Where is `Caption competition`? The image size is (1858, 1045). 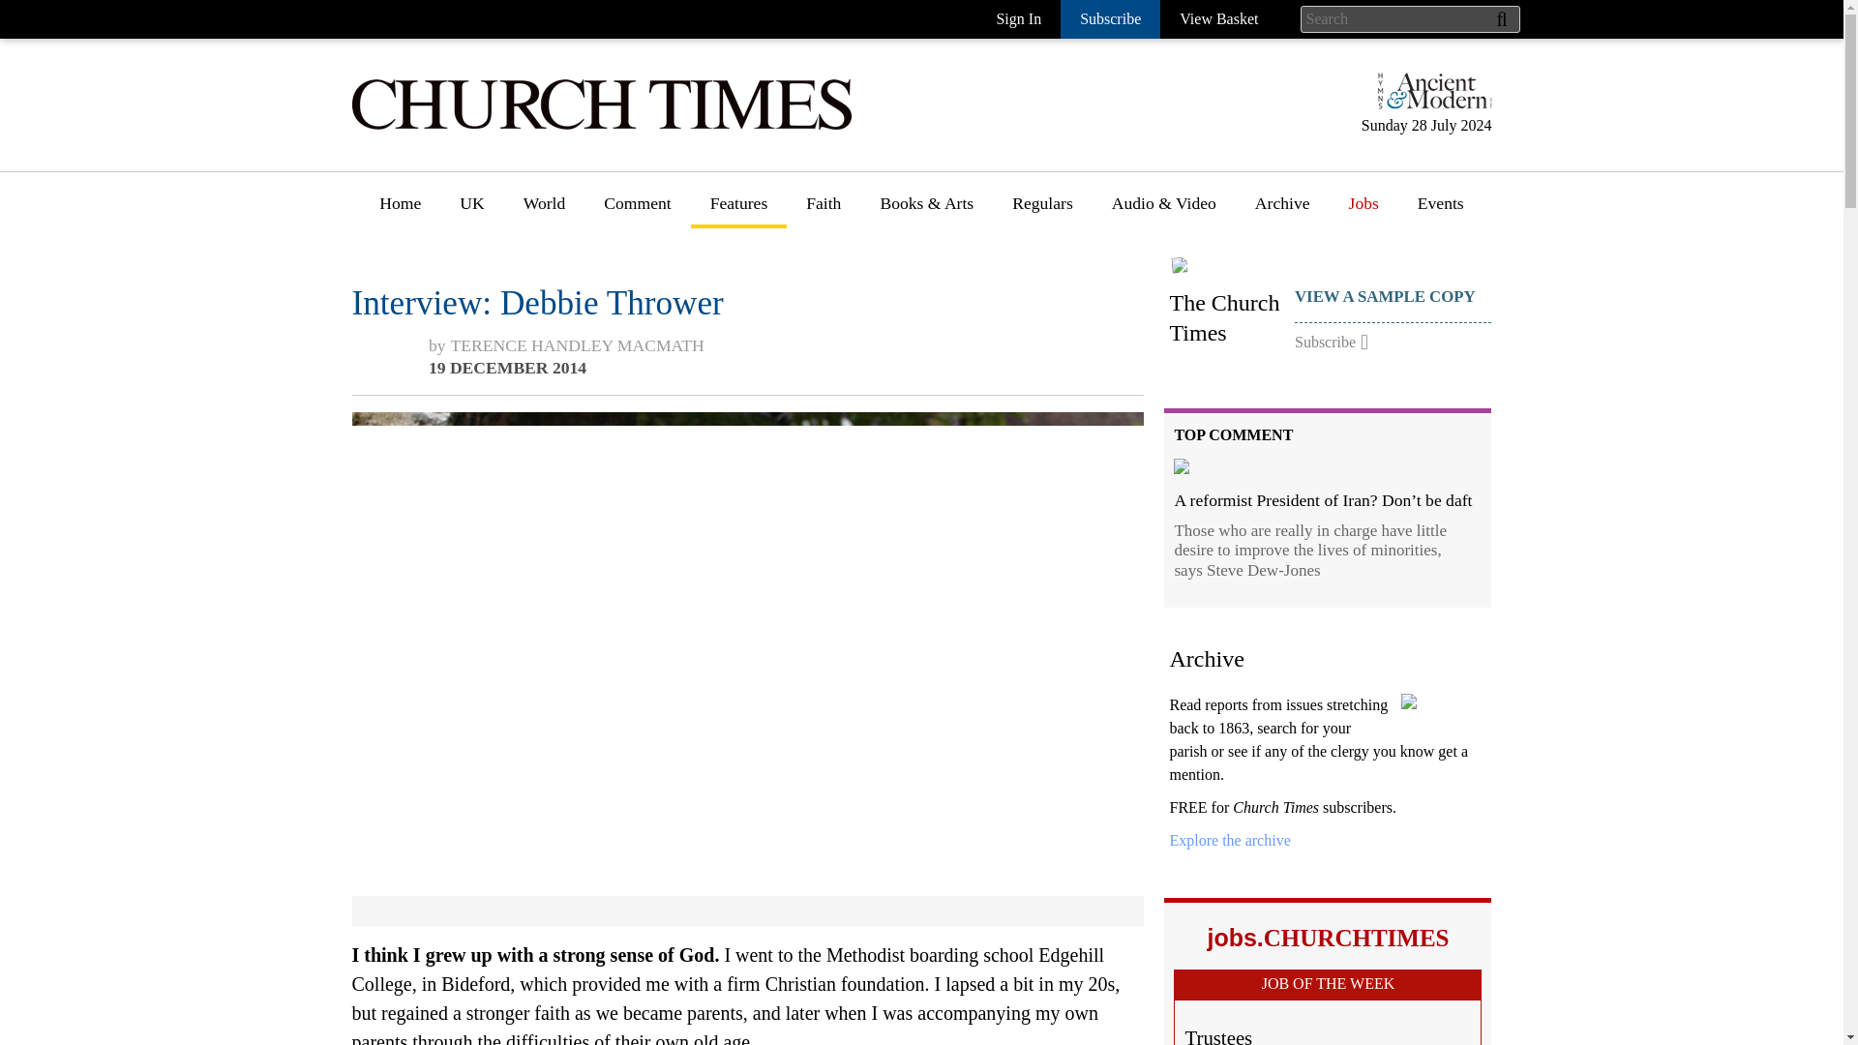
Caption competition is located at coordinates (1083, 332).